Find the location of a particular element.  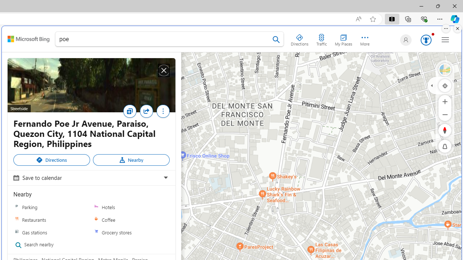

AutomationID: rh_meter is located at coordinates (426, 40).